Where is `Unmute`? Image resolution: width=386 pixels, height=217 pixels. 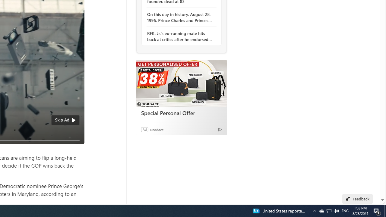
Unmute is located at coordinates (76, 148).